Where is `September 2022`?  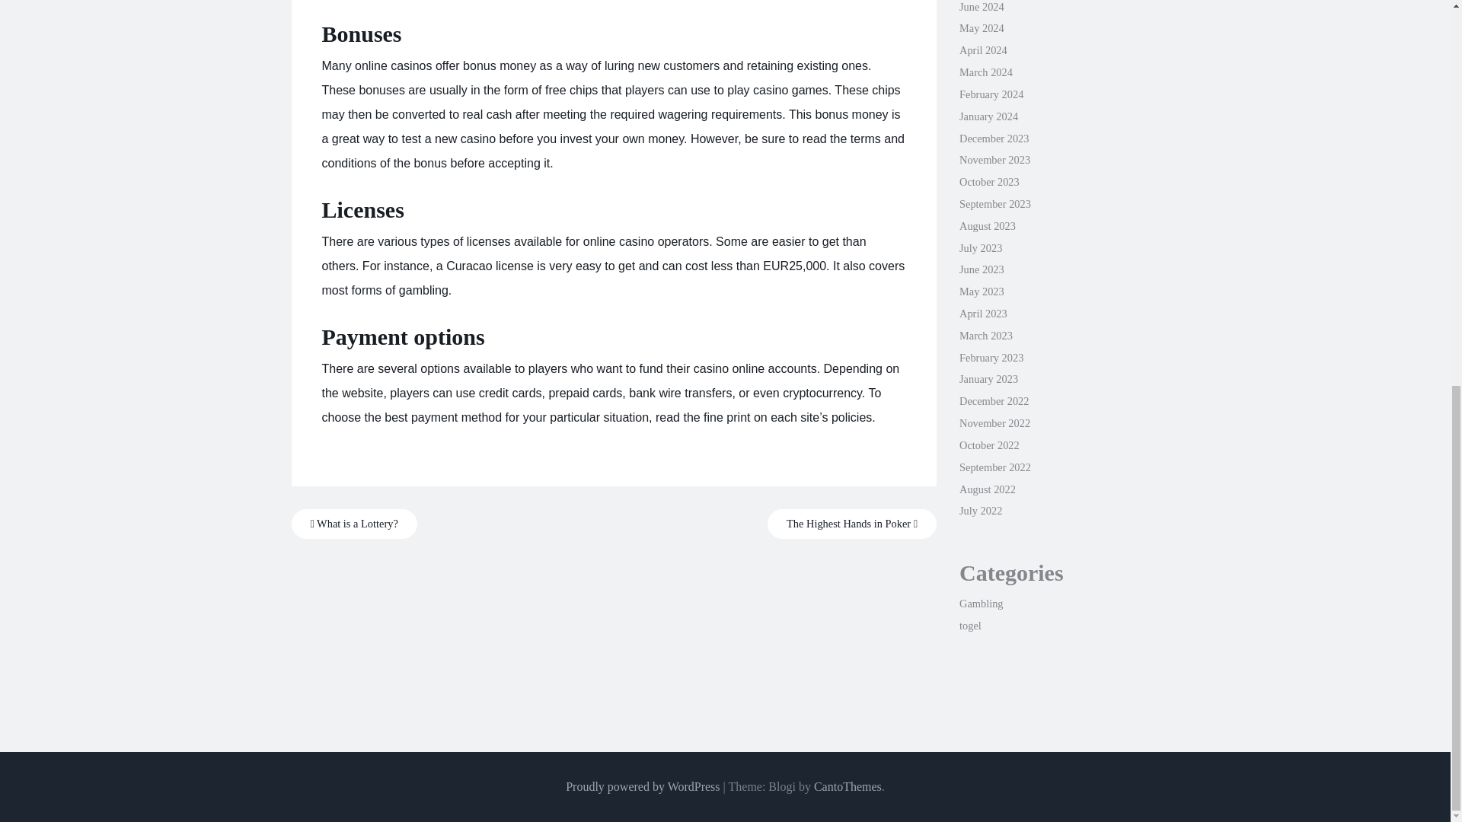
September 2022 is located at coordinates (994, 467).